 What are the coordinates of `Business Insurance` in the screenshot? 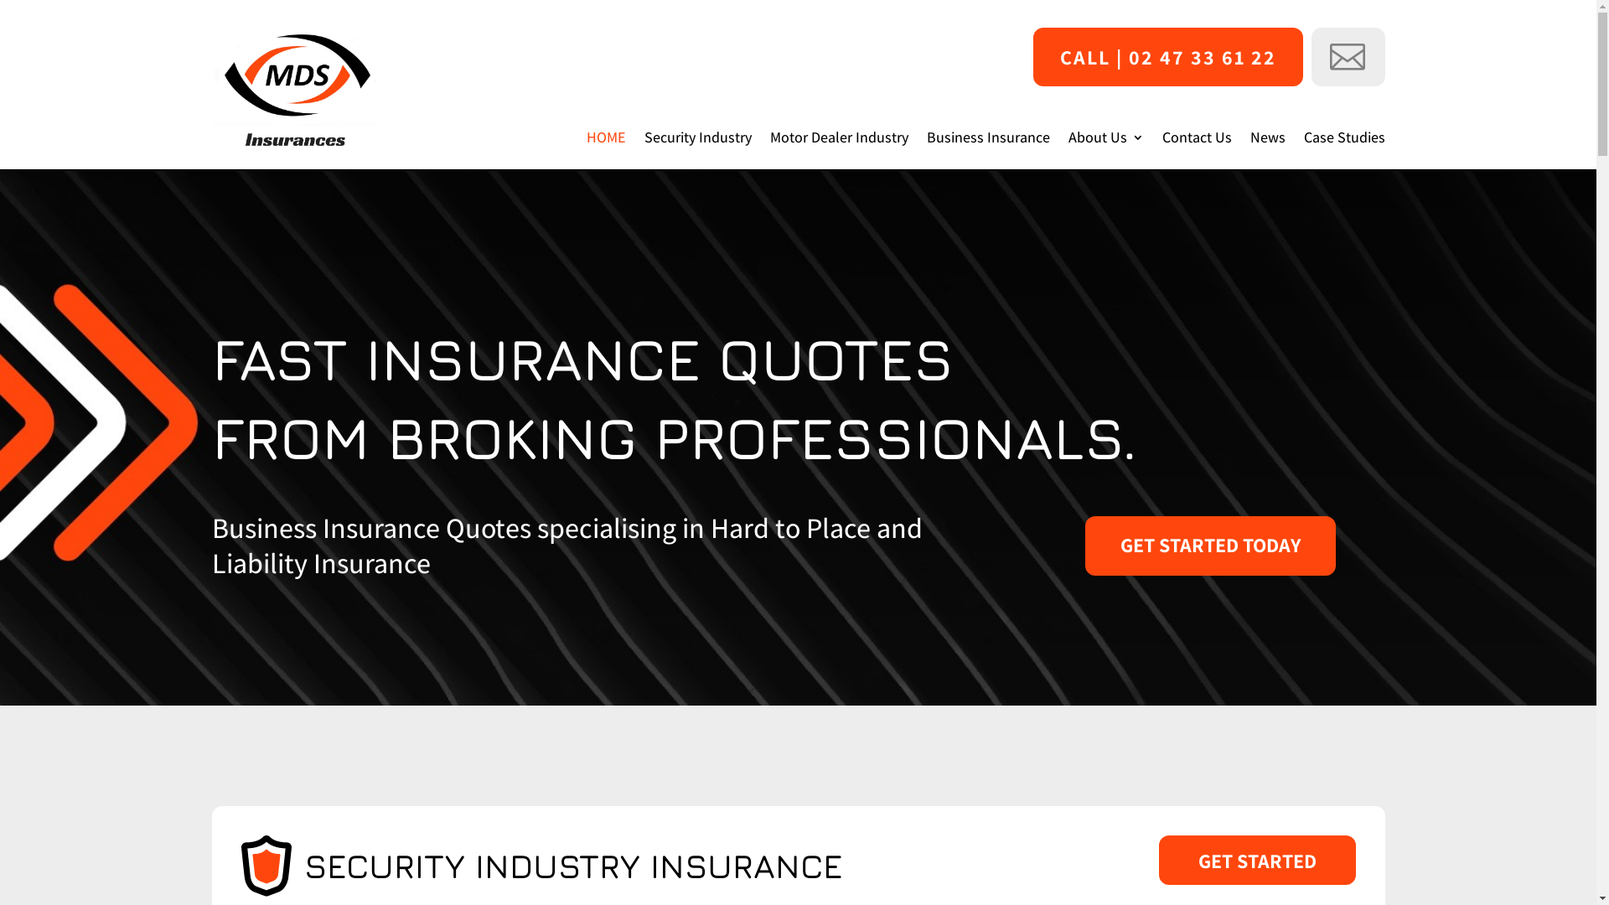 It's located at (989, 141).